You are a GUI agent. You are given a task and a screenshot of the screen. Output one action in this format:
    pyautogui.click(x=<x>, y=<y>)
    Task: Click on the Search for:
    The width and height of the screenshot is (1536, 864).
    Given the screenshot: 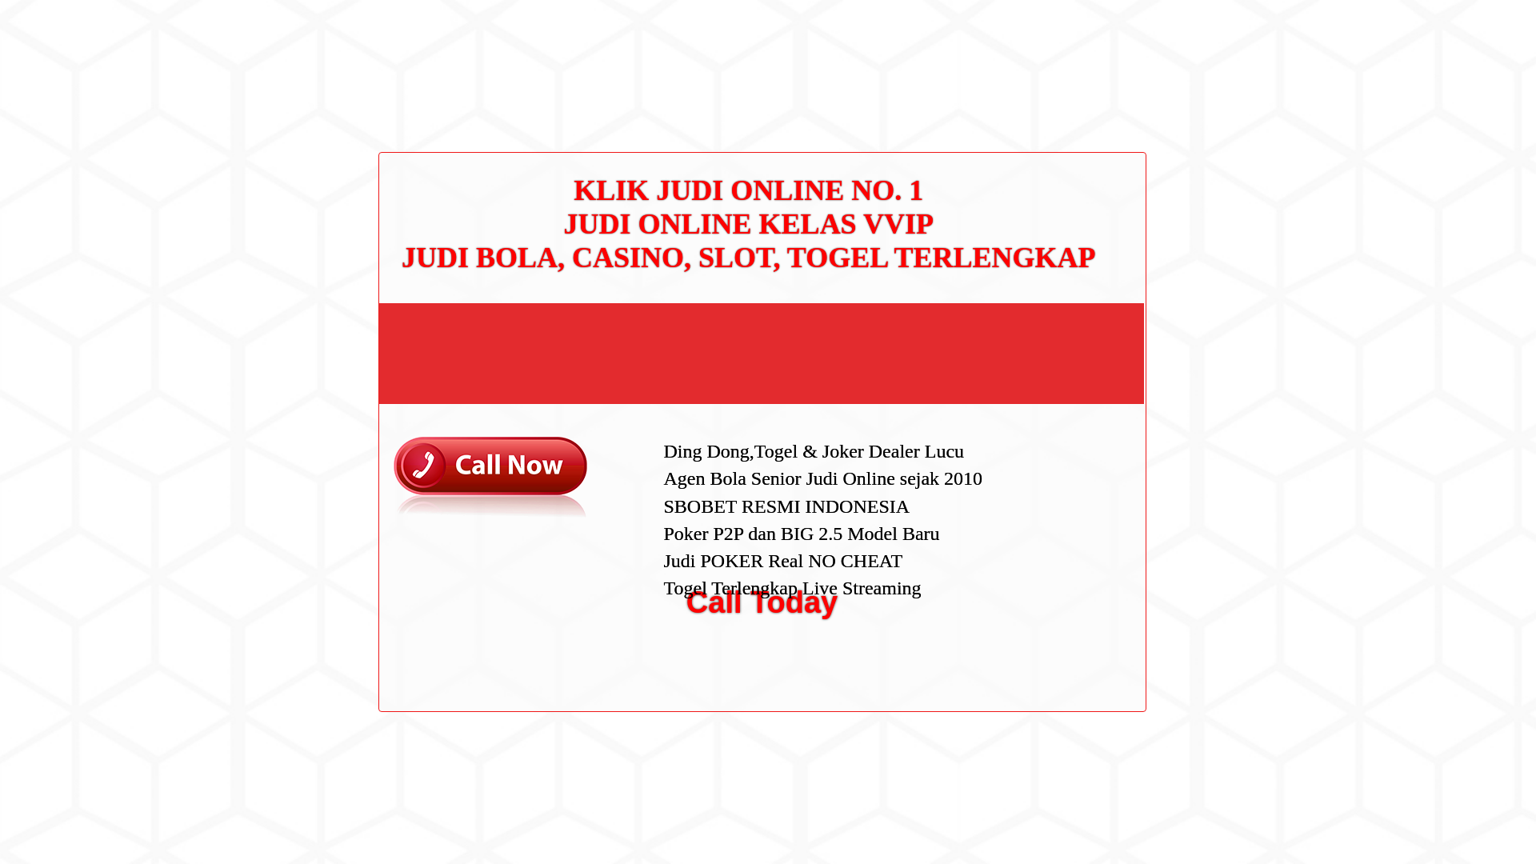 What is the action you would take?
    pyautogui.click(x=1107, y=50)
    